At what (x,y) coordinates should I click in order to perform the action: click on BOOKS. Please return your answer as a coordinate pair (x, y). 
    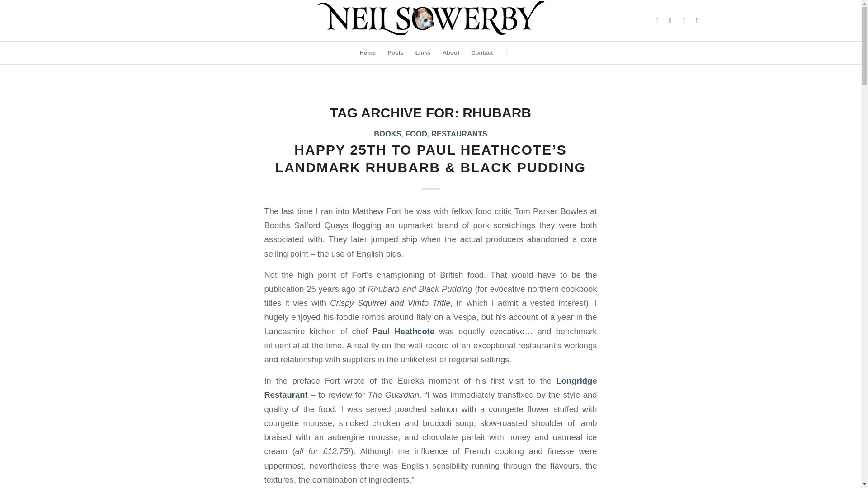
    Looking at the image, I should click on (387, 134).